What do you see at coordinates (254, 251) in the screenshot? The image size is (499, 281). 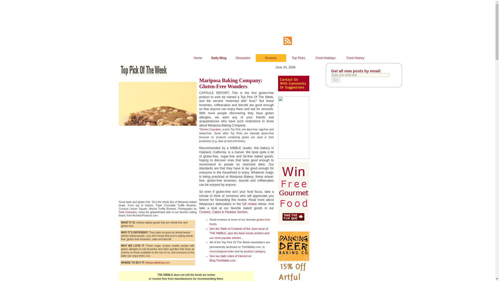 I see `product category` at bounding box center [254, 251].